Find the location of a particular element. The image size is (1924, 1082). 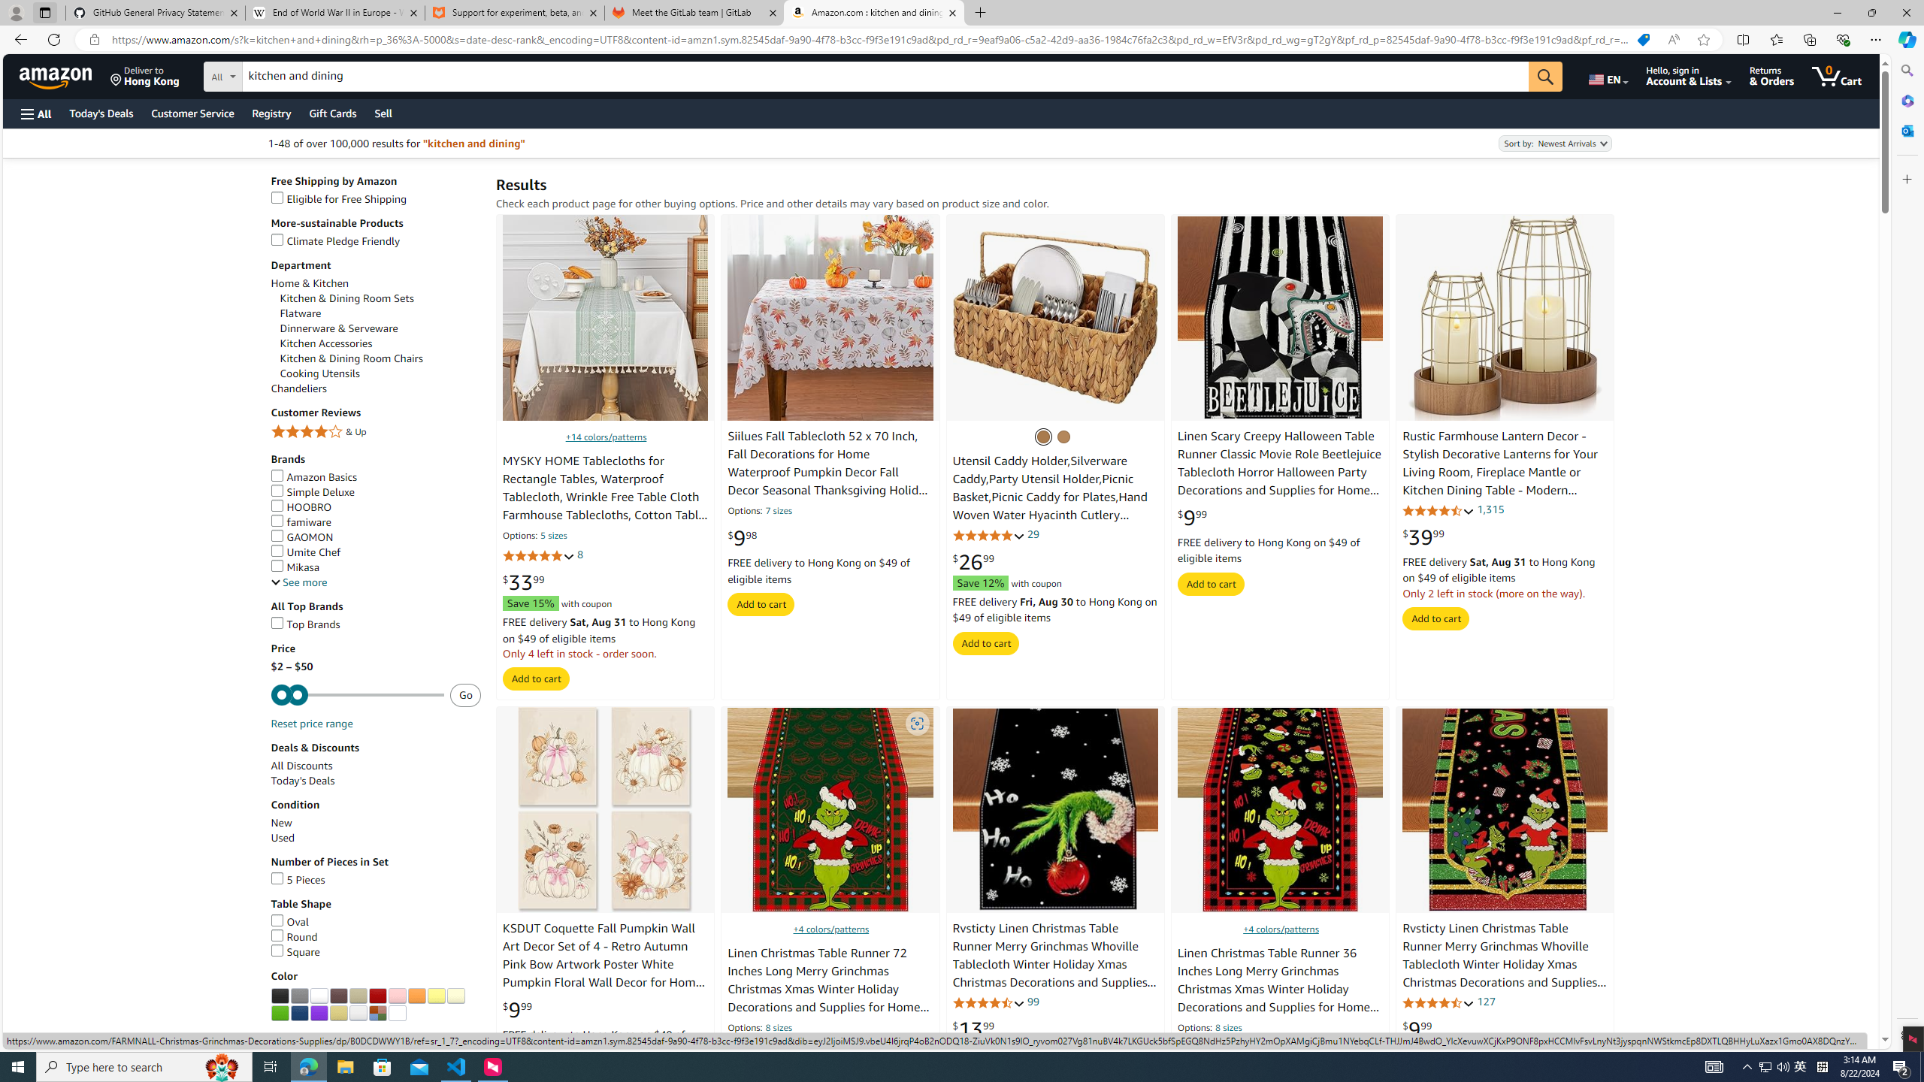

HOOBRO is located at coordinates (376, 507).